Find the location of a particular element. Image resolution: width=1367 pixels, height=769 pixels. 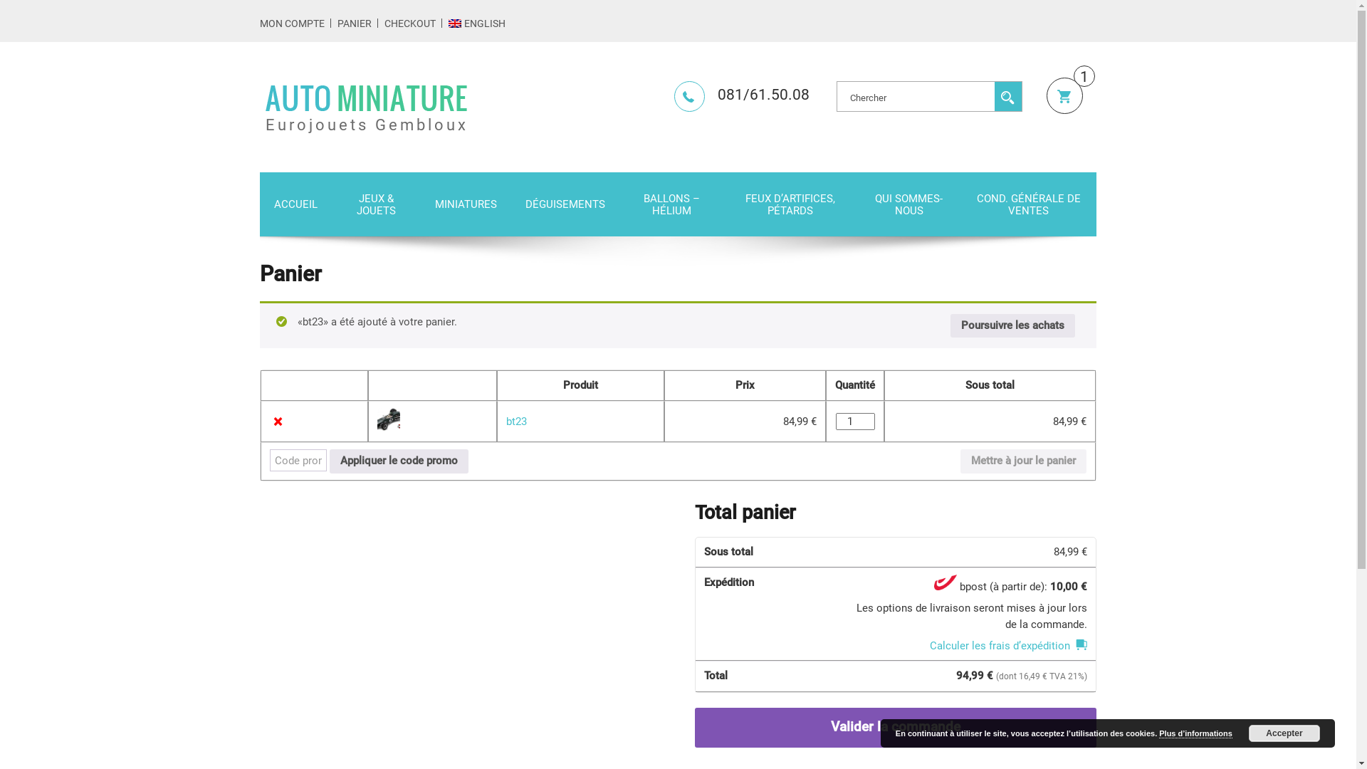

081/61.50.08 is located at coordinates (742, 95).